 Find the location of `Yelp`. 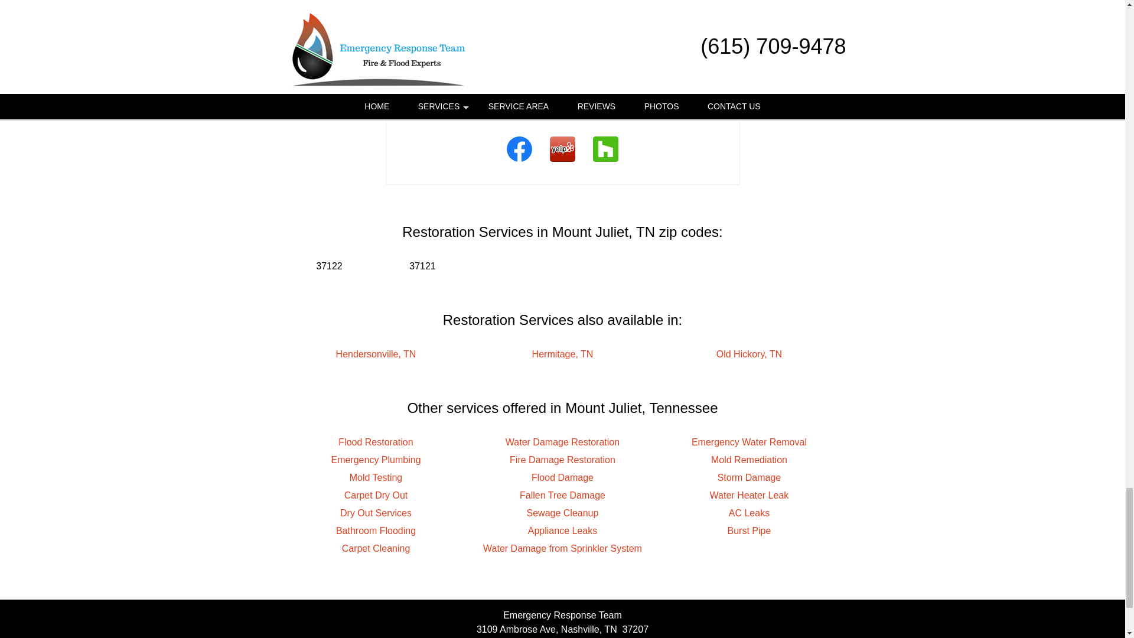

Yelp is located at coordinates (562, 163).